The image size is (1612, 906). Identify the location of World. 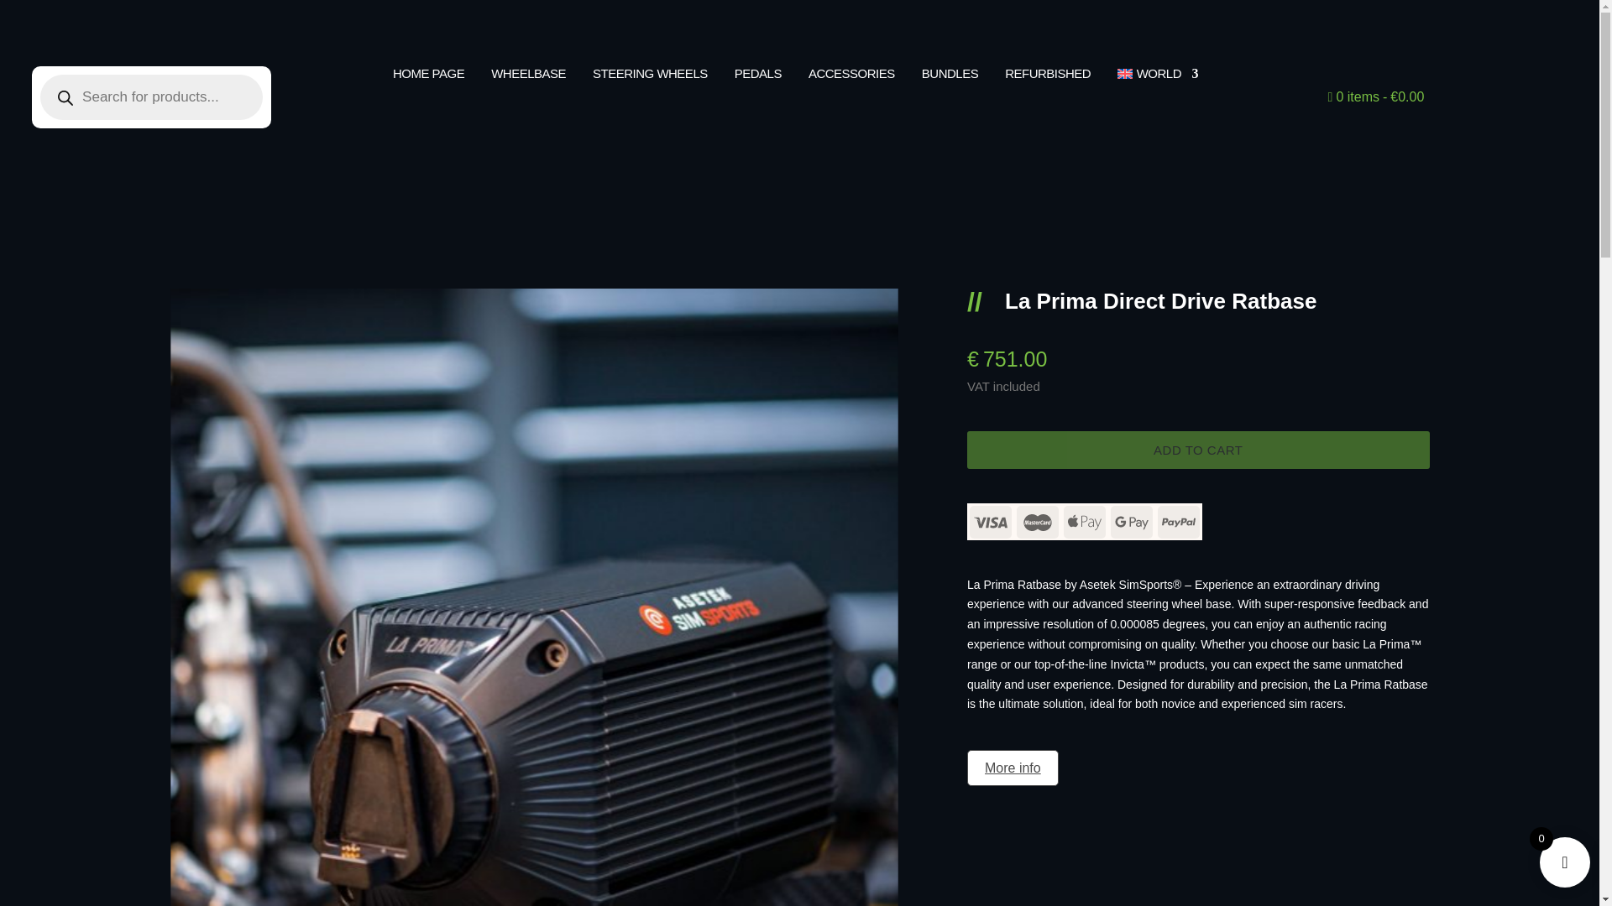
(1157, 77).